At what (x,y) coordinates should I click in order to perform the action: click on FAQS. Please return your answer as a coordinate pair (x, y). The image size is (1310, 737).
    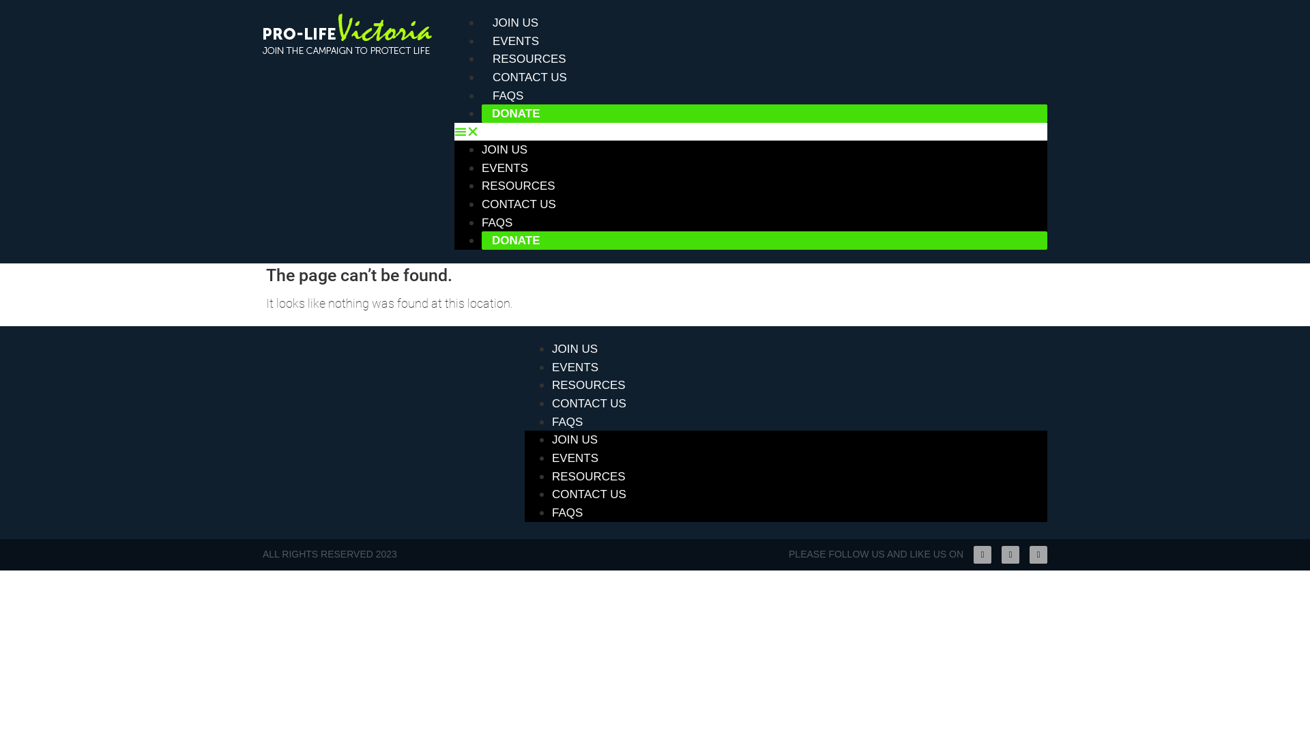
    Looking at the image, I should click on (568, 513).